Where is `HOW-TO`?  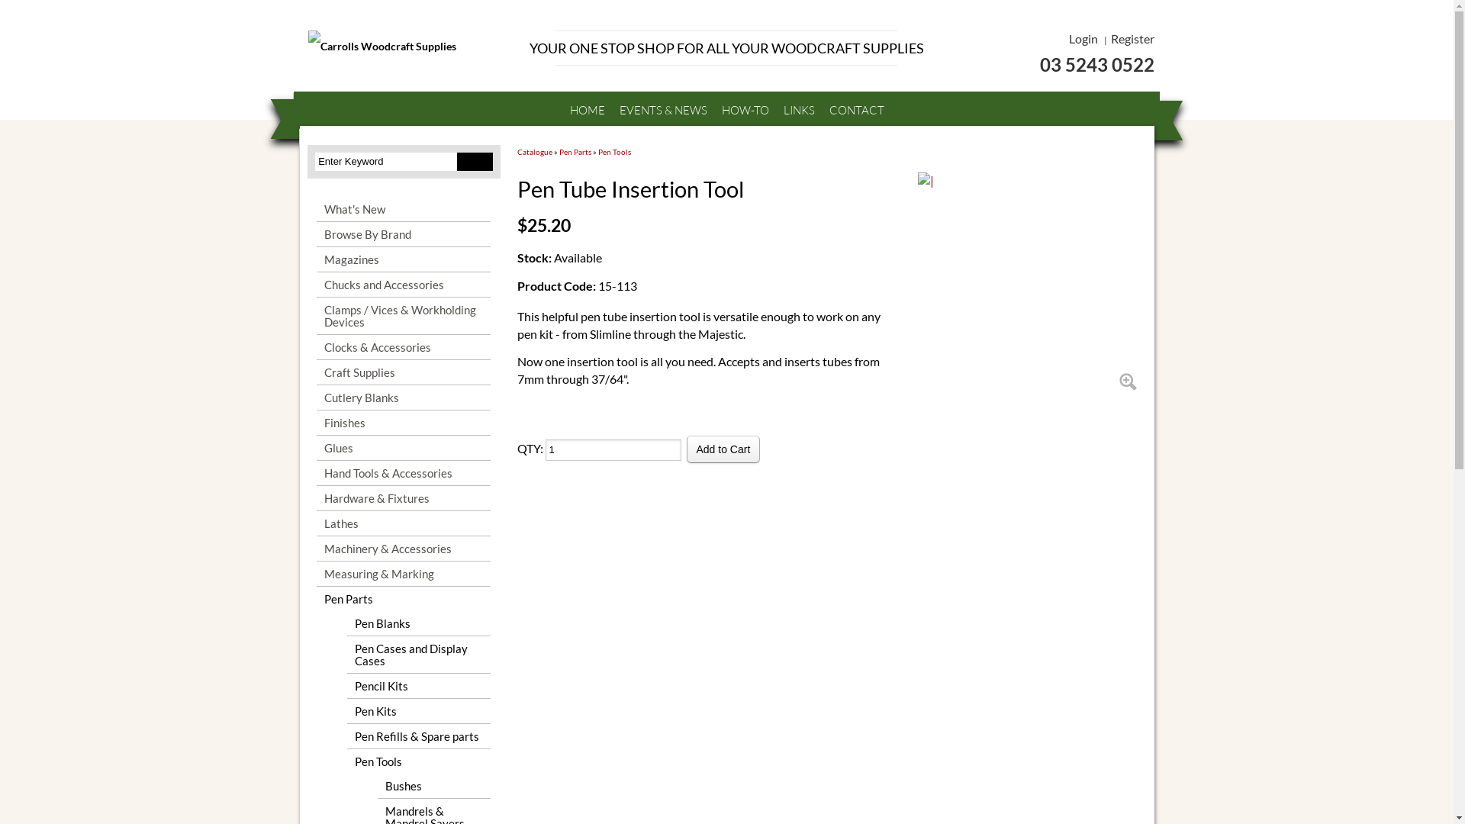
HOW-TO is located at coordinates (745, 110).